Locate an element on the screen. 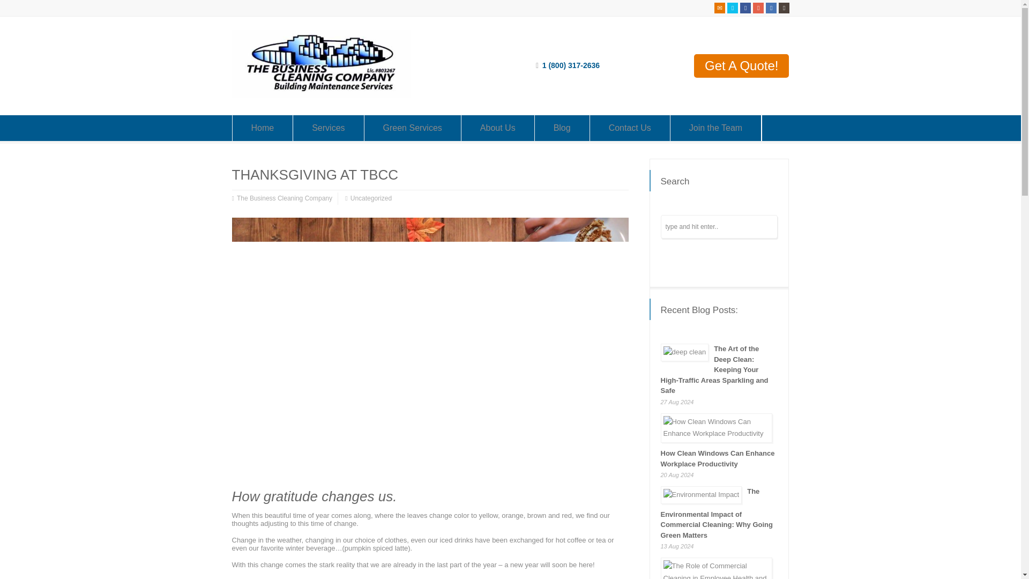 The image size is (1029, 579). Twitter is located at coordinates (732, 8).